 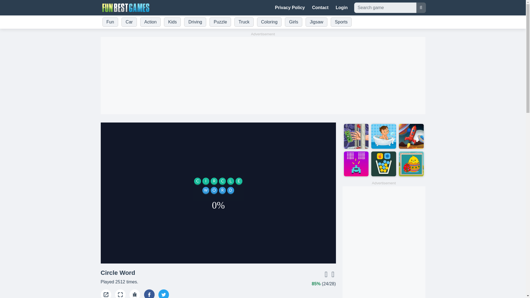 I want to click on Kids, so click(x=172, y=22).